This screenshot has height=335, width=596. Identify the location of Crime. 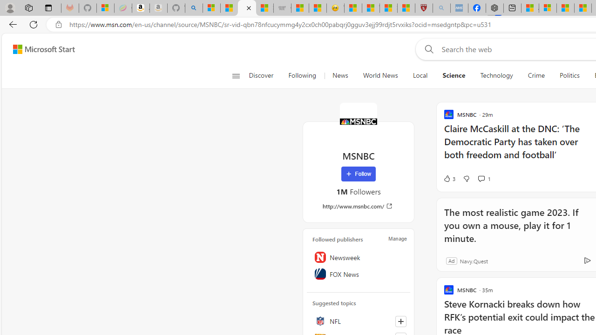
(536, 75).